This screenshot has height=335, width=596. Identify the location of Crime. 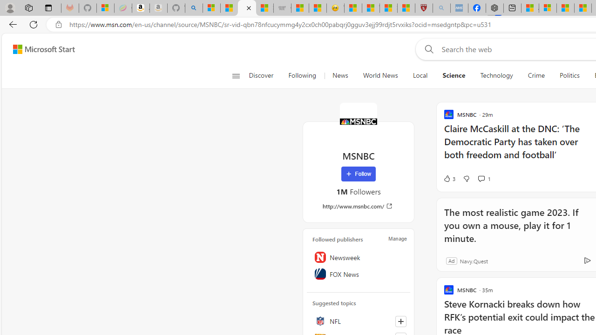
(536, 75).